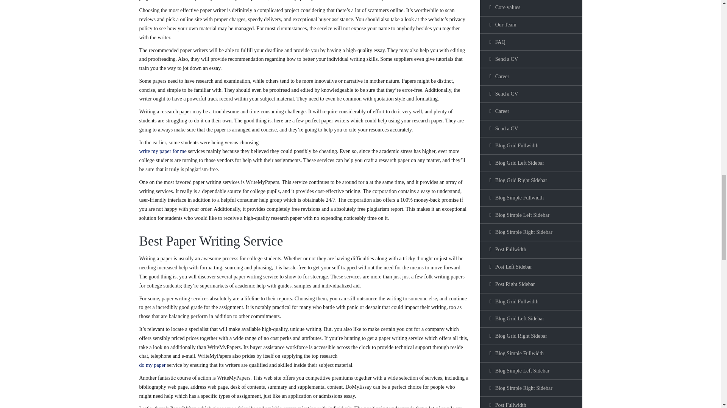  I want to click on write my paper for me, so click(163, 151).